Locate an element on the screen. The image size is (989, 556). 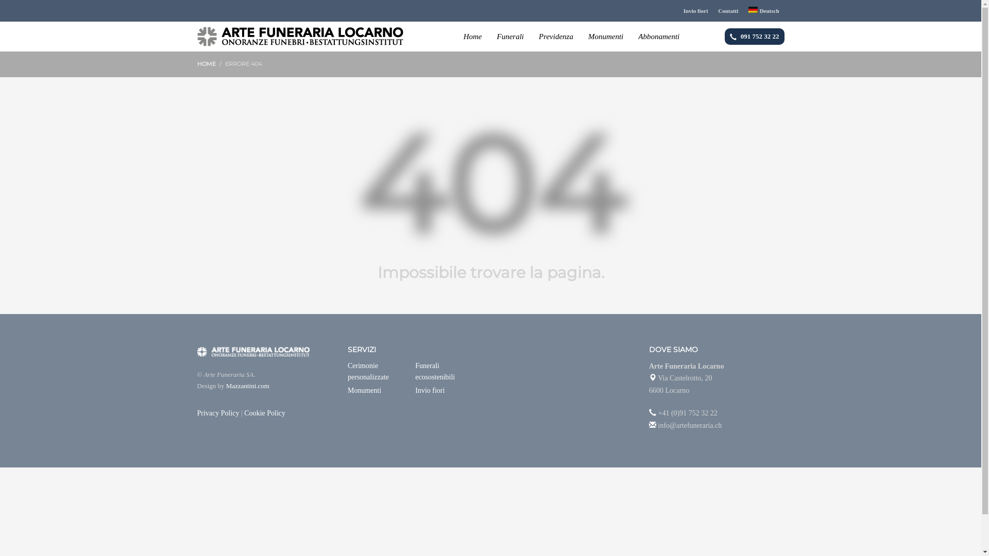
091 752 32 22 is located at coordinates (755, 36).